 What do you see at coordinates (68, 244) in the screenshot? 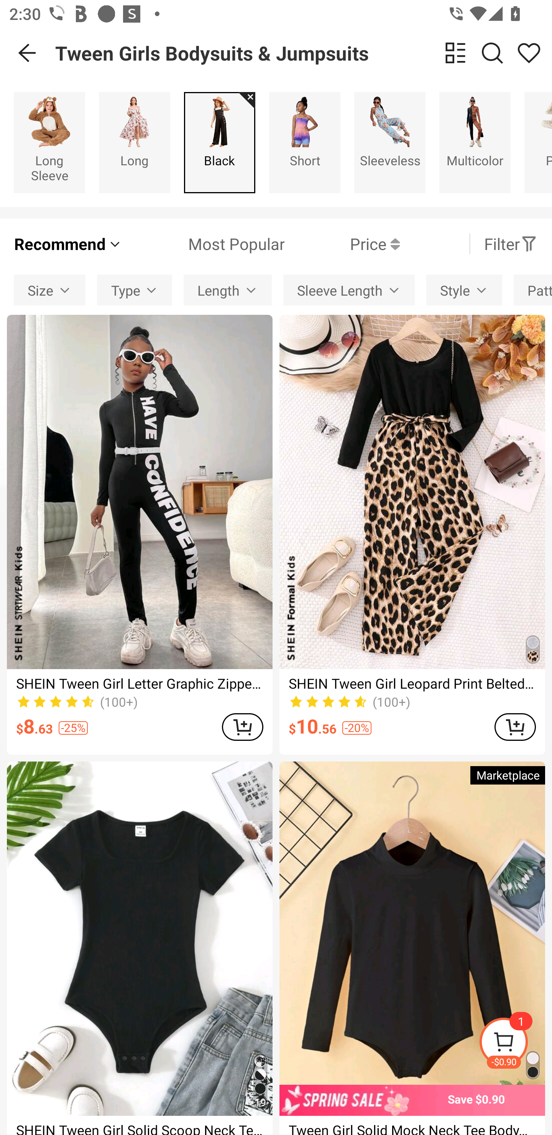
I see `Recommend` at bounding box center [68, 244].